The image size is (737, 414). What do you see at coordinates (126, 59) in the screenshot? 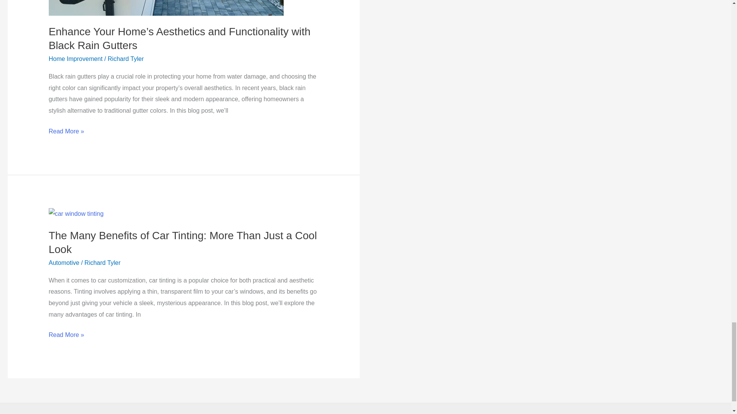
I see `View all posts by Richard Tyler` at bounding box center [126, 59].